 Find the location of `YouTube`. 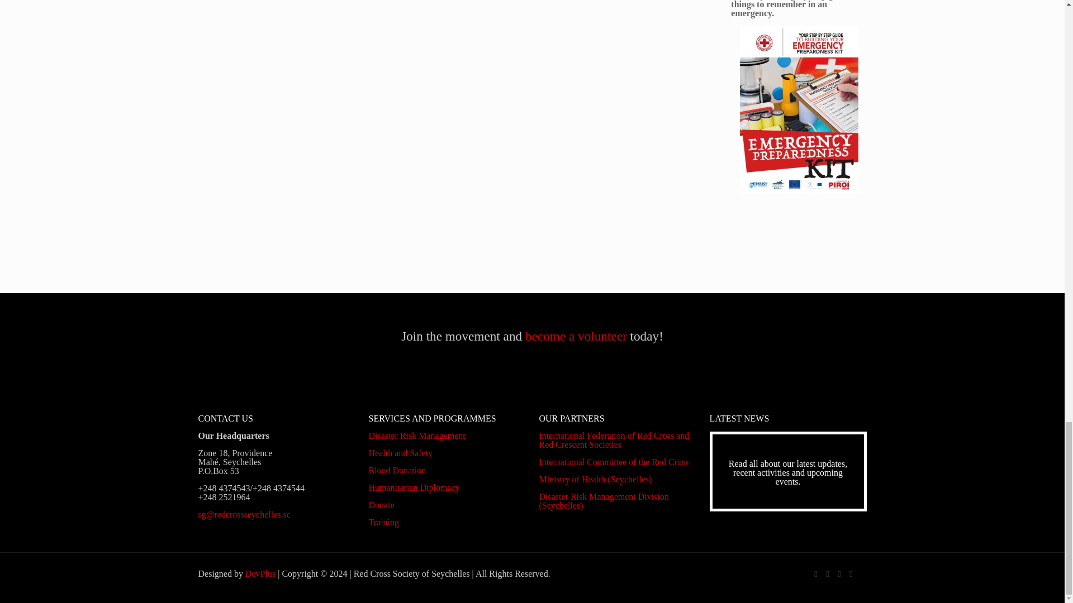

YouTube is located at coordinates (839, 573).